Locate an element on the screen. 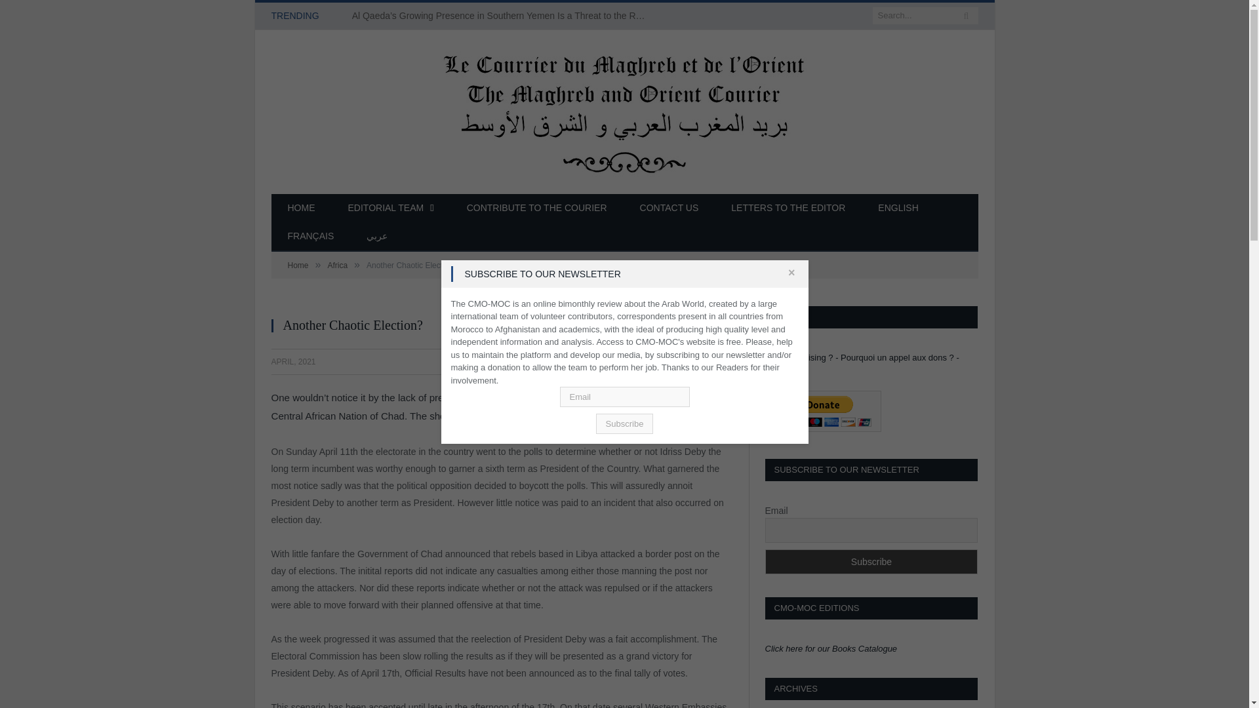  Subscribe is located at coordinates (871, 561).